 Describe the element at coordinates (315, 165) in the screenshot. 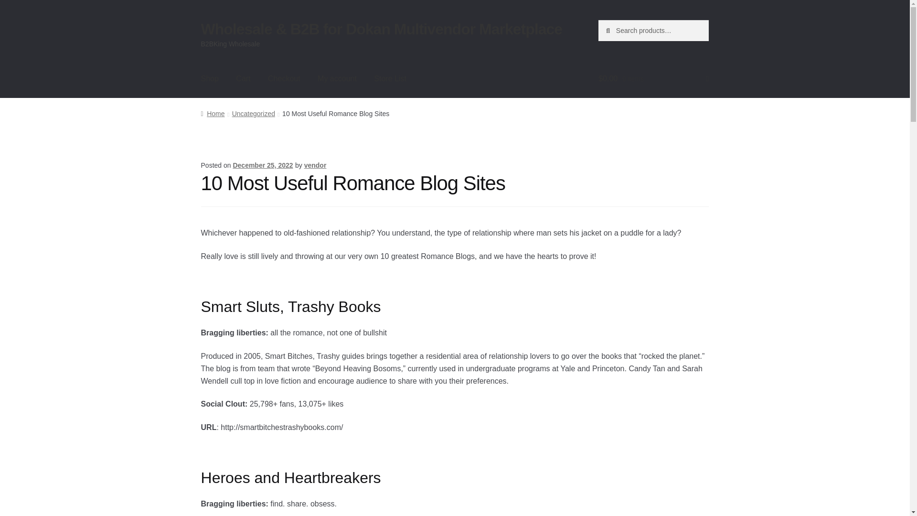

I see `vendor` at that location.